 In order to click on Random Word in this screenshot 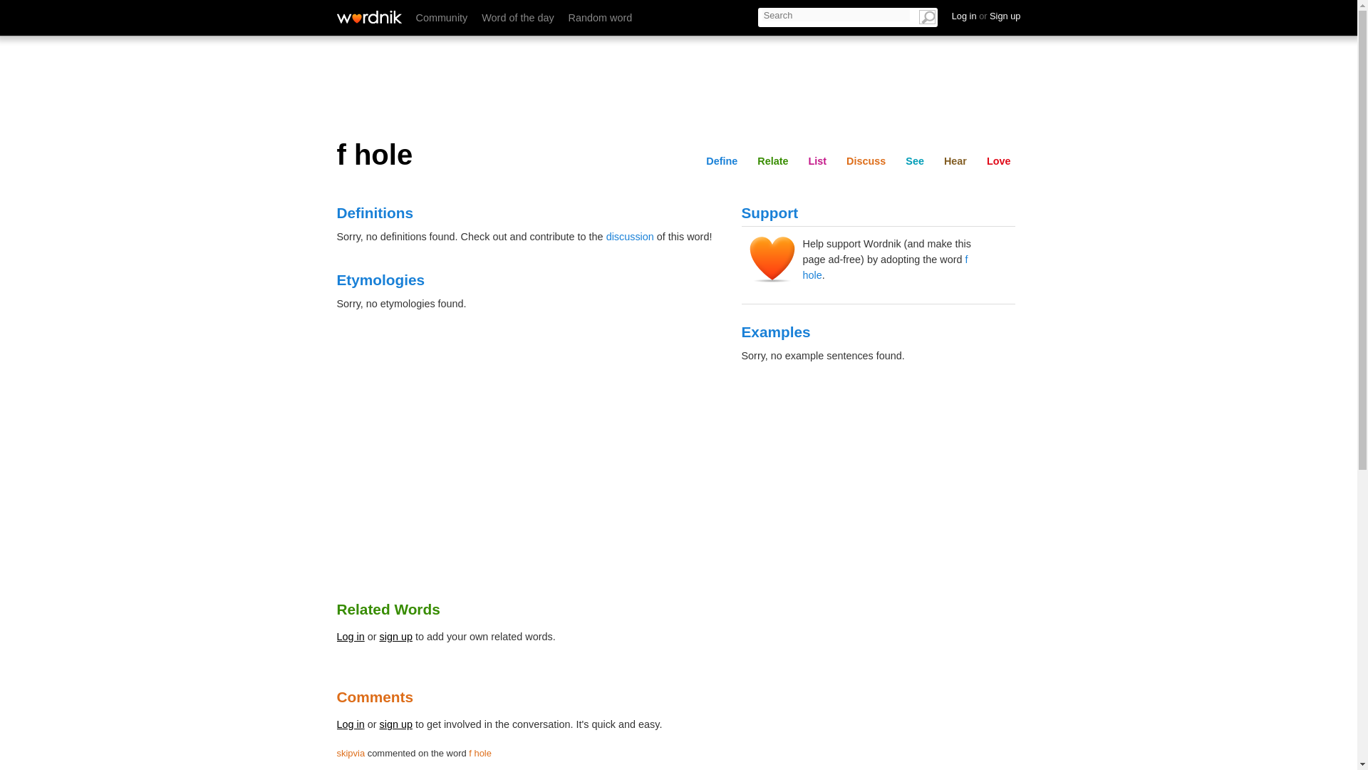, I will do `click(600, 18)`.